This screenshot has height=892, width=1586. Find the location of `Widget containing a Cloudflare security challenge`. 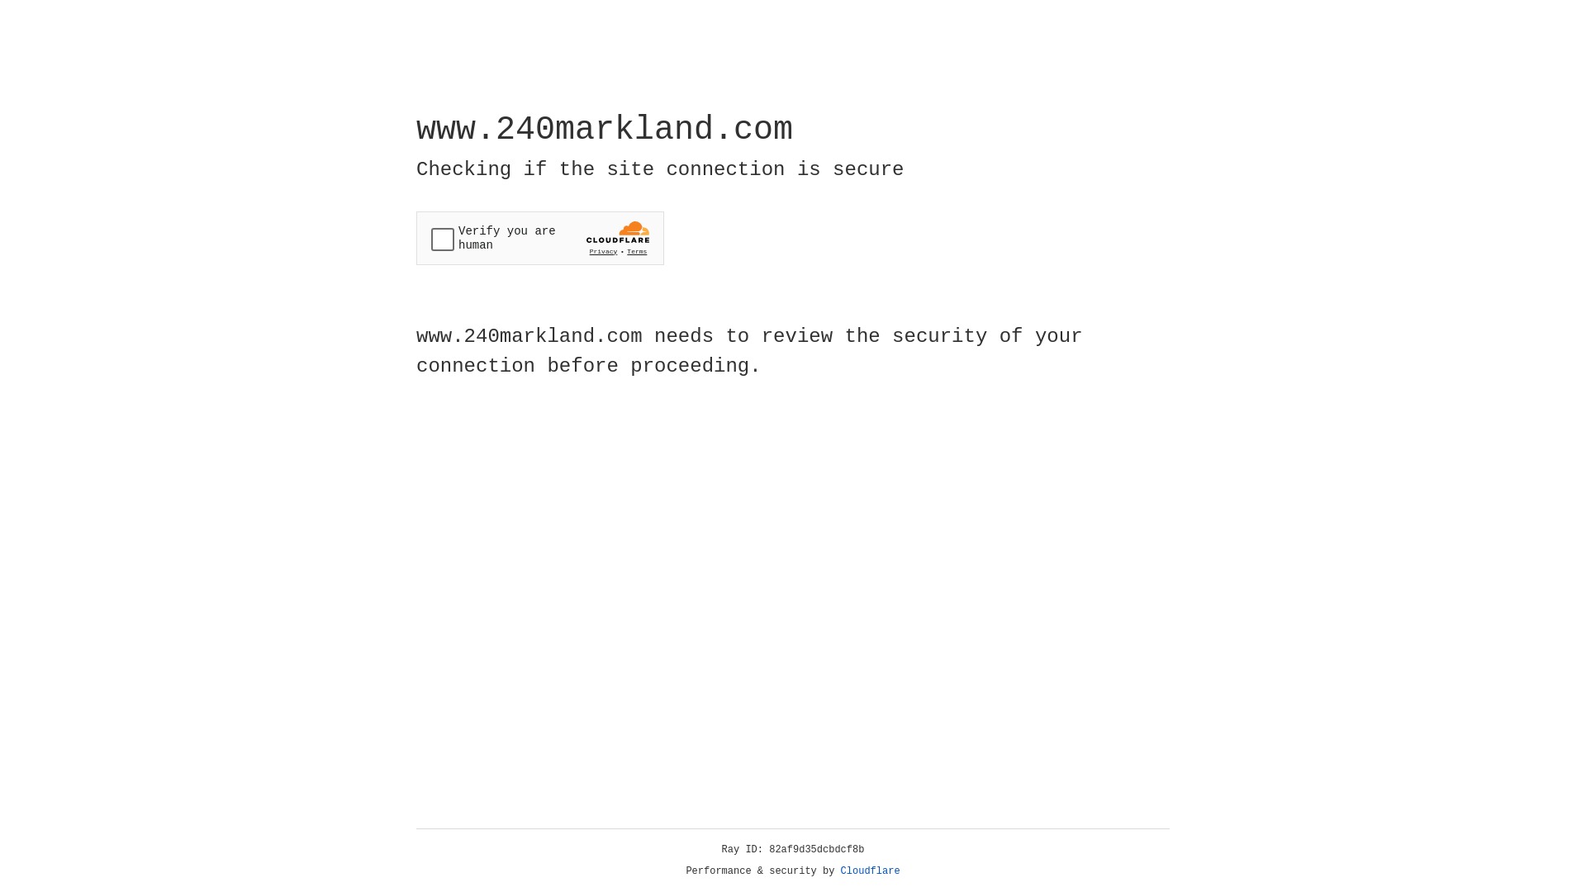

Widget containing a Cloudflare security challenge is located at coordinates (540, 238).